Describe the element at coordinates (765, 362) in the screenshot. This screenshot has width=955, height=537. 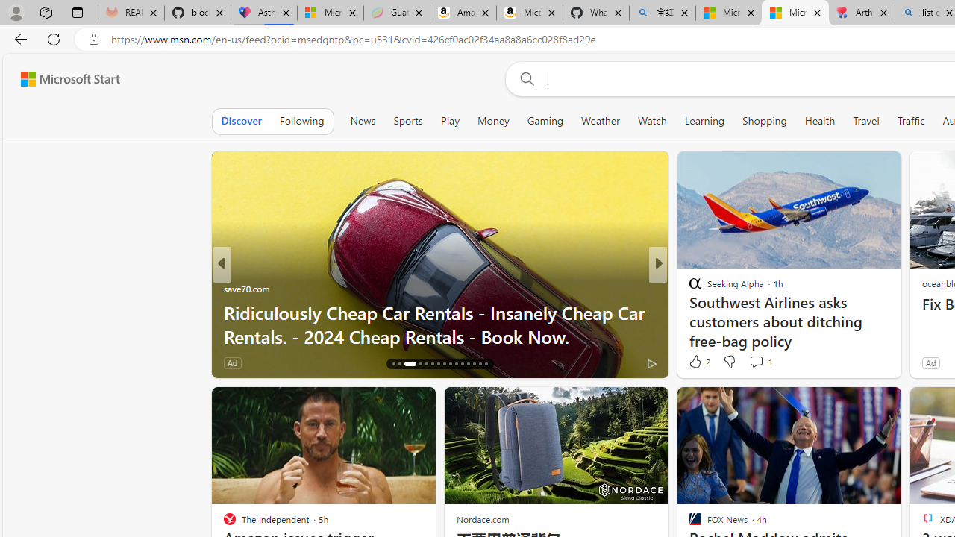
I see `View comments 7 Comment` at that location.